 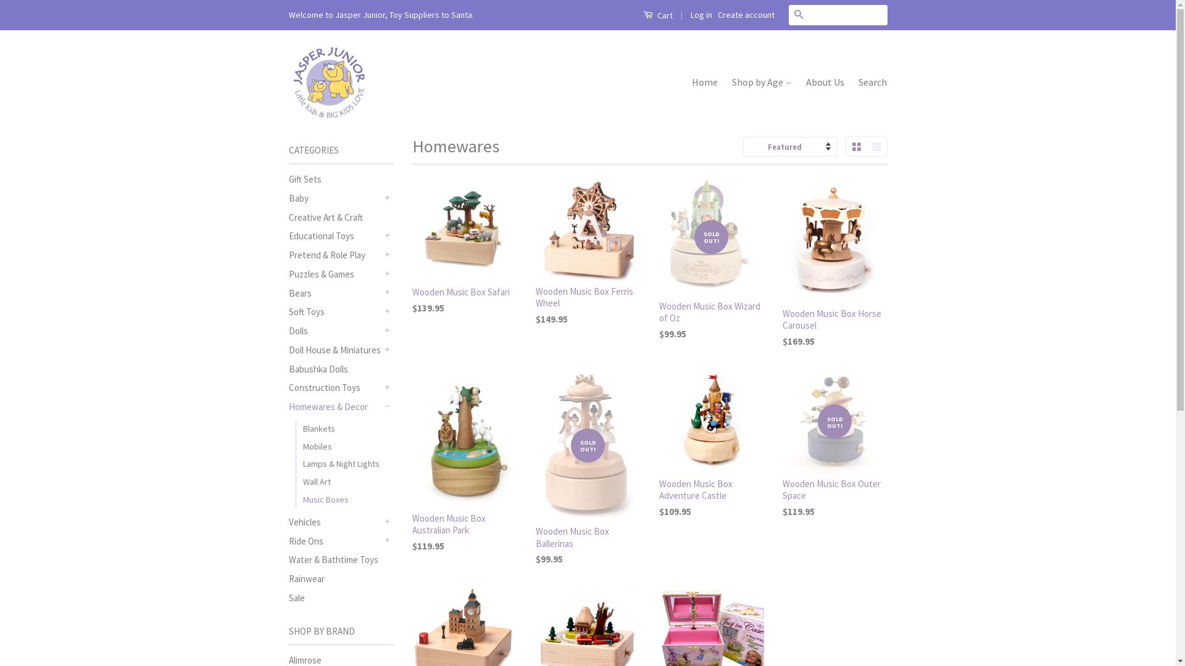 What do you see at coordinates (657, 15) in the screenshot?
I see `Cart` at bounding box center [657, 15].